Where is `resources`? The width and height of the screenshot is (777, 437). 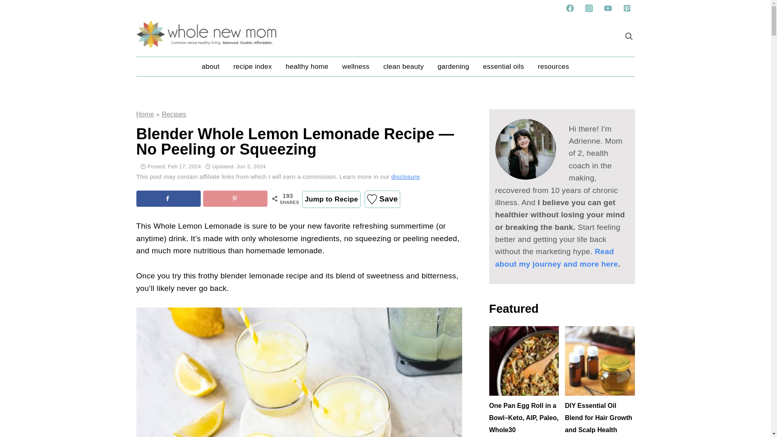
resources is located at coordinates (553, 67).